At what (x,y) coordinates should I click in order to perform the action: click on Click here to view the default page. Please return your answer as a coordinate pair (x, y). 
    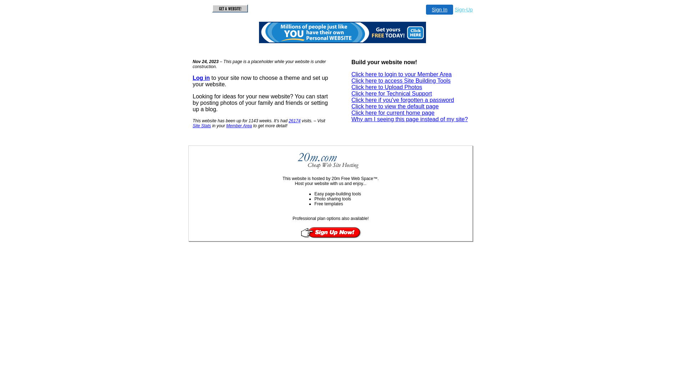
    Looking at the image, I should click on (395, 106).